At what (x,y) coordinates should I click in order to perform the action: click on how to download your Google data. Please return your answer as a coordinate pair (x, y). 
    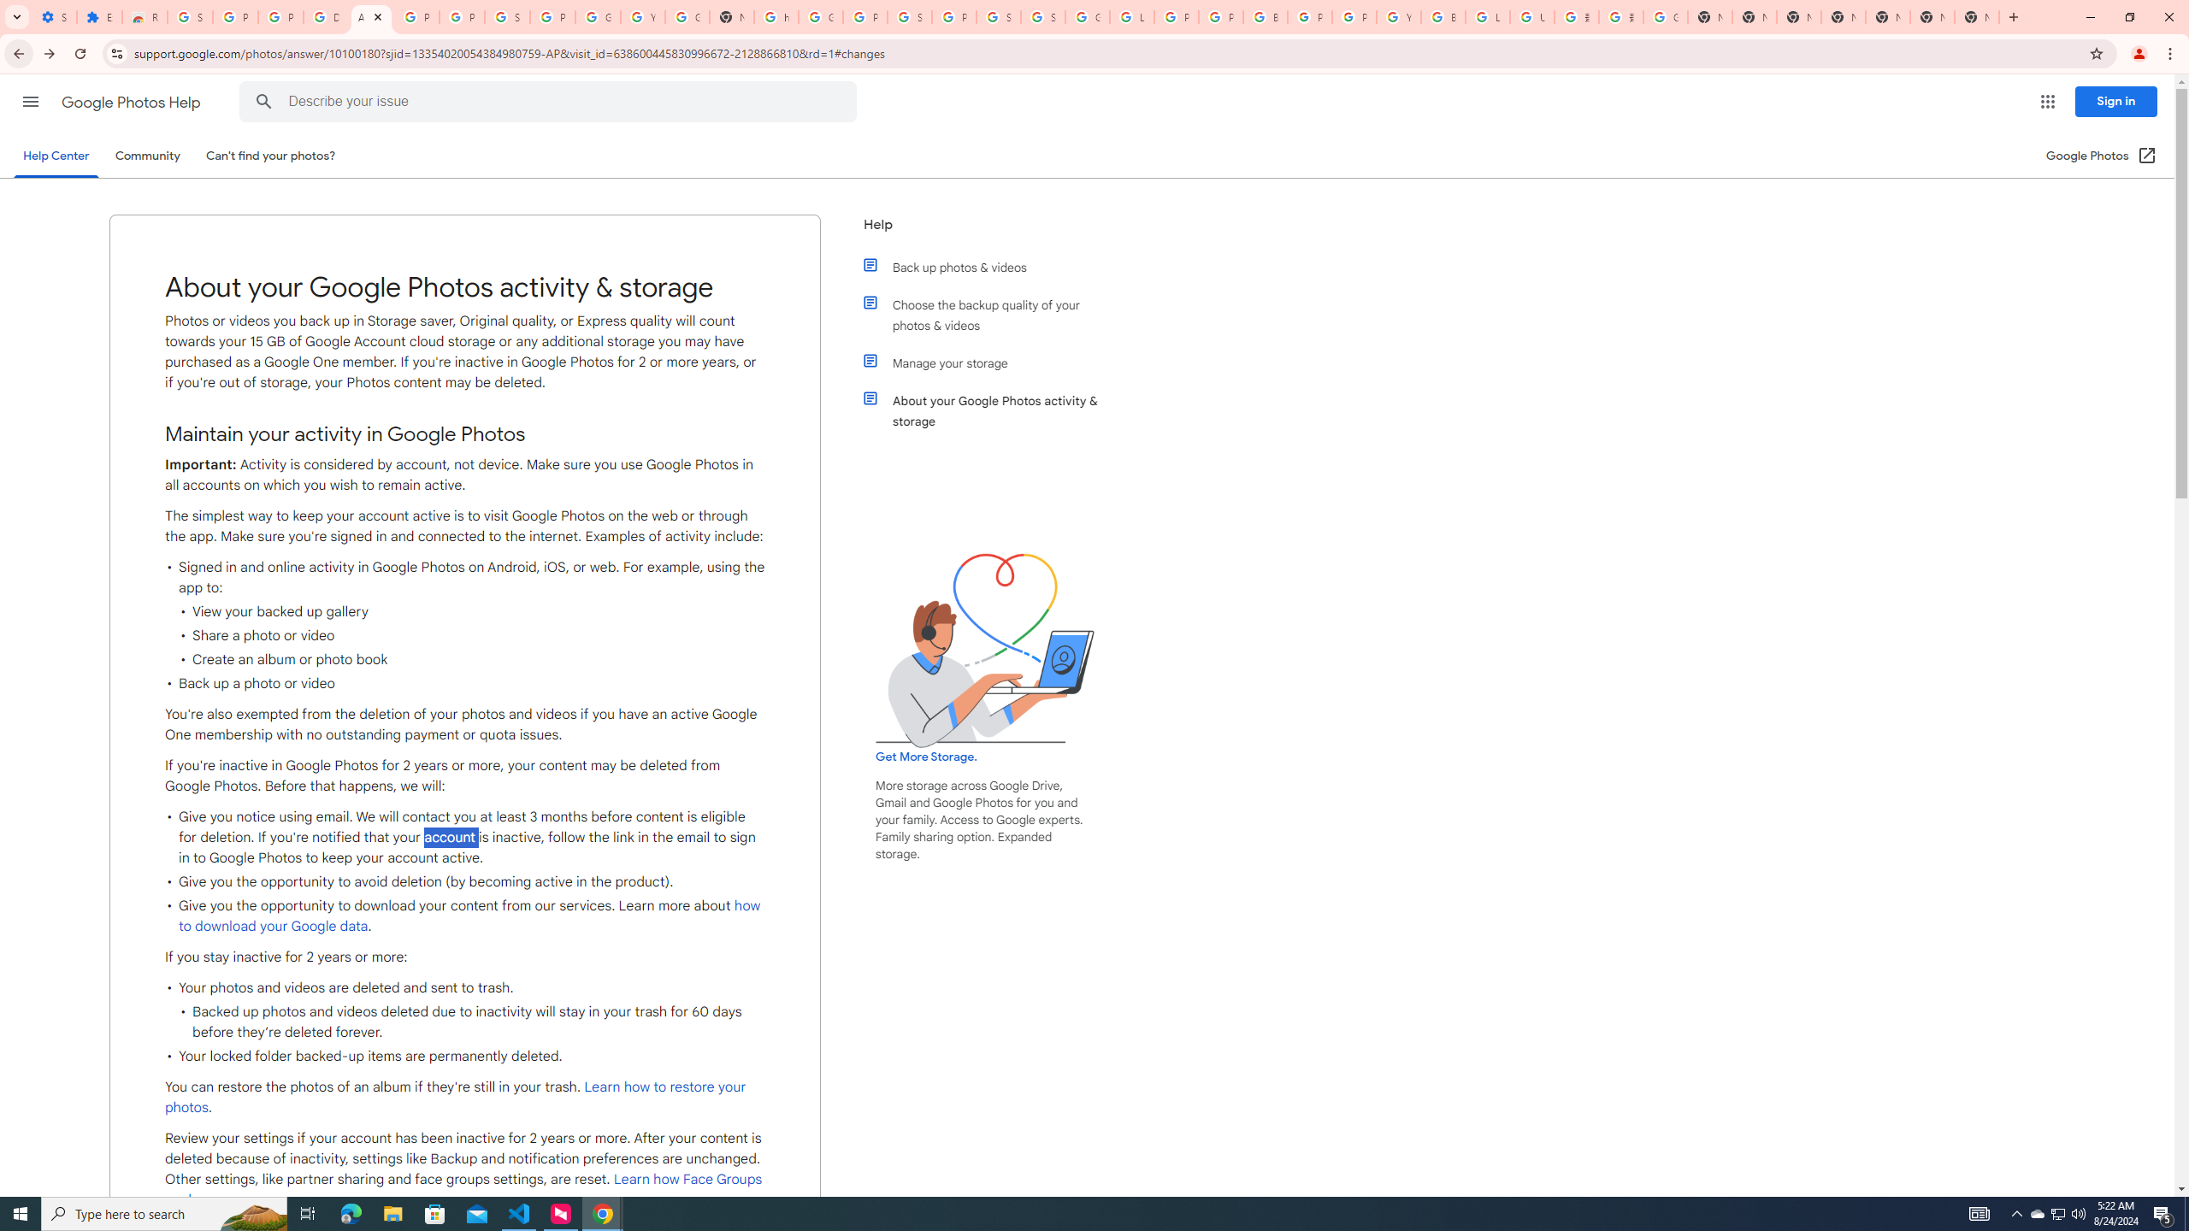
    Looking at the image, I should click on (470, 916).